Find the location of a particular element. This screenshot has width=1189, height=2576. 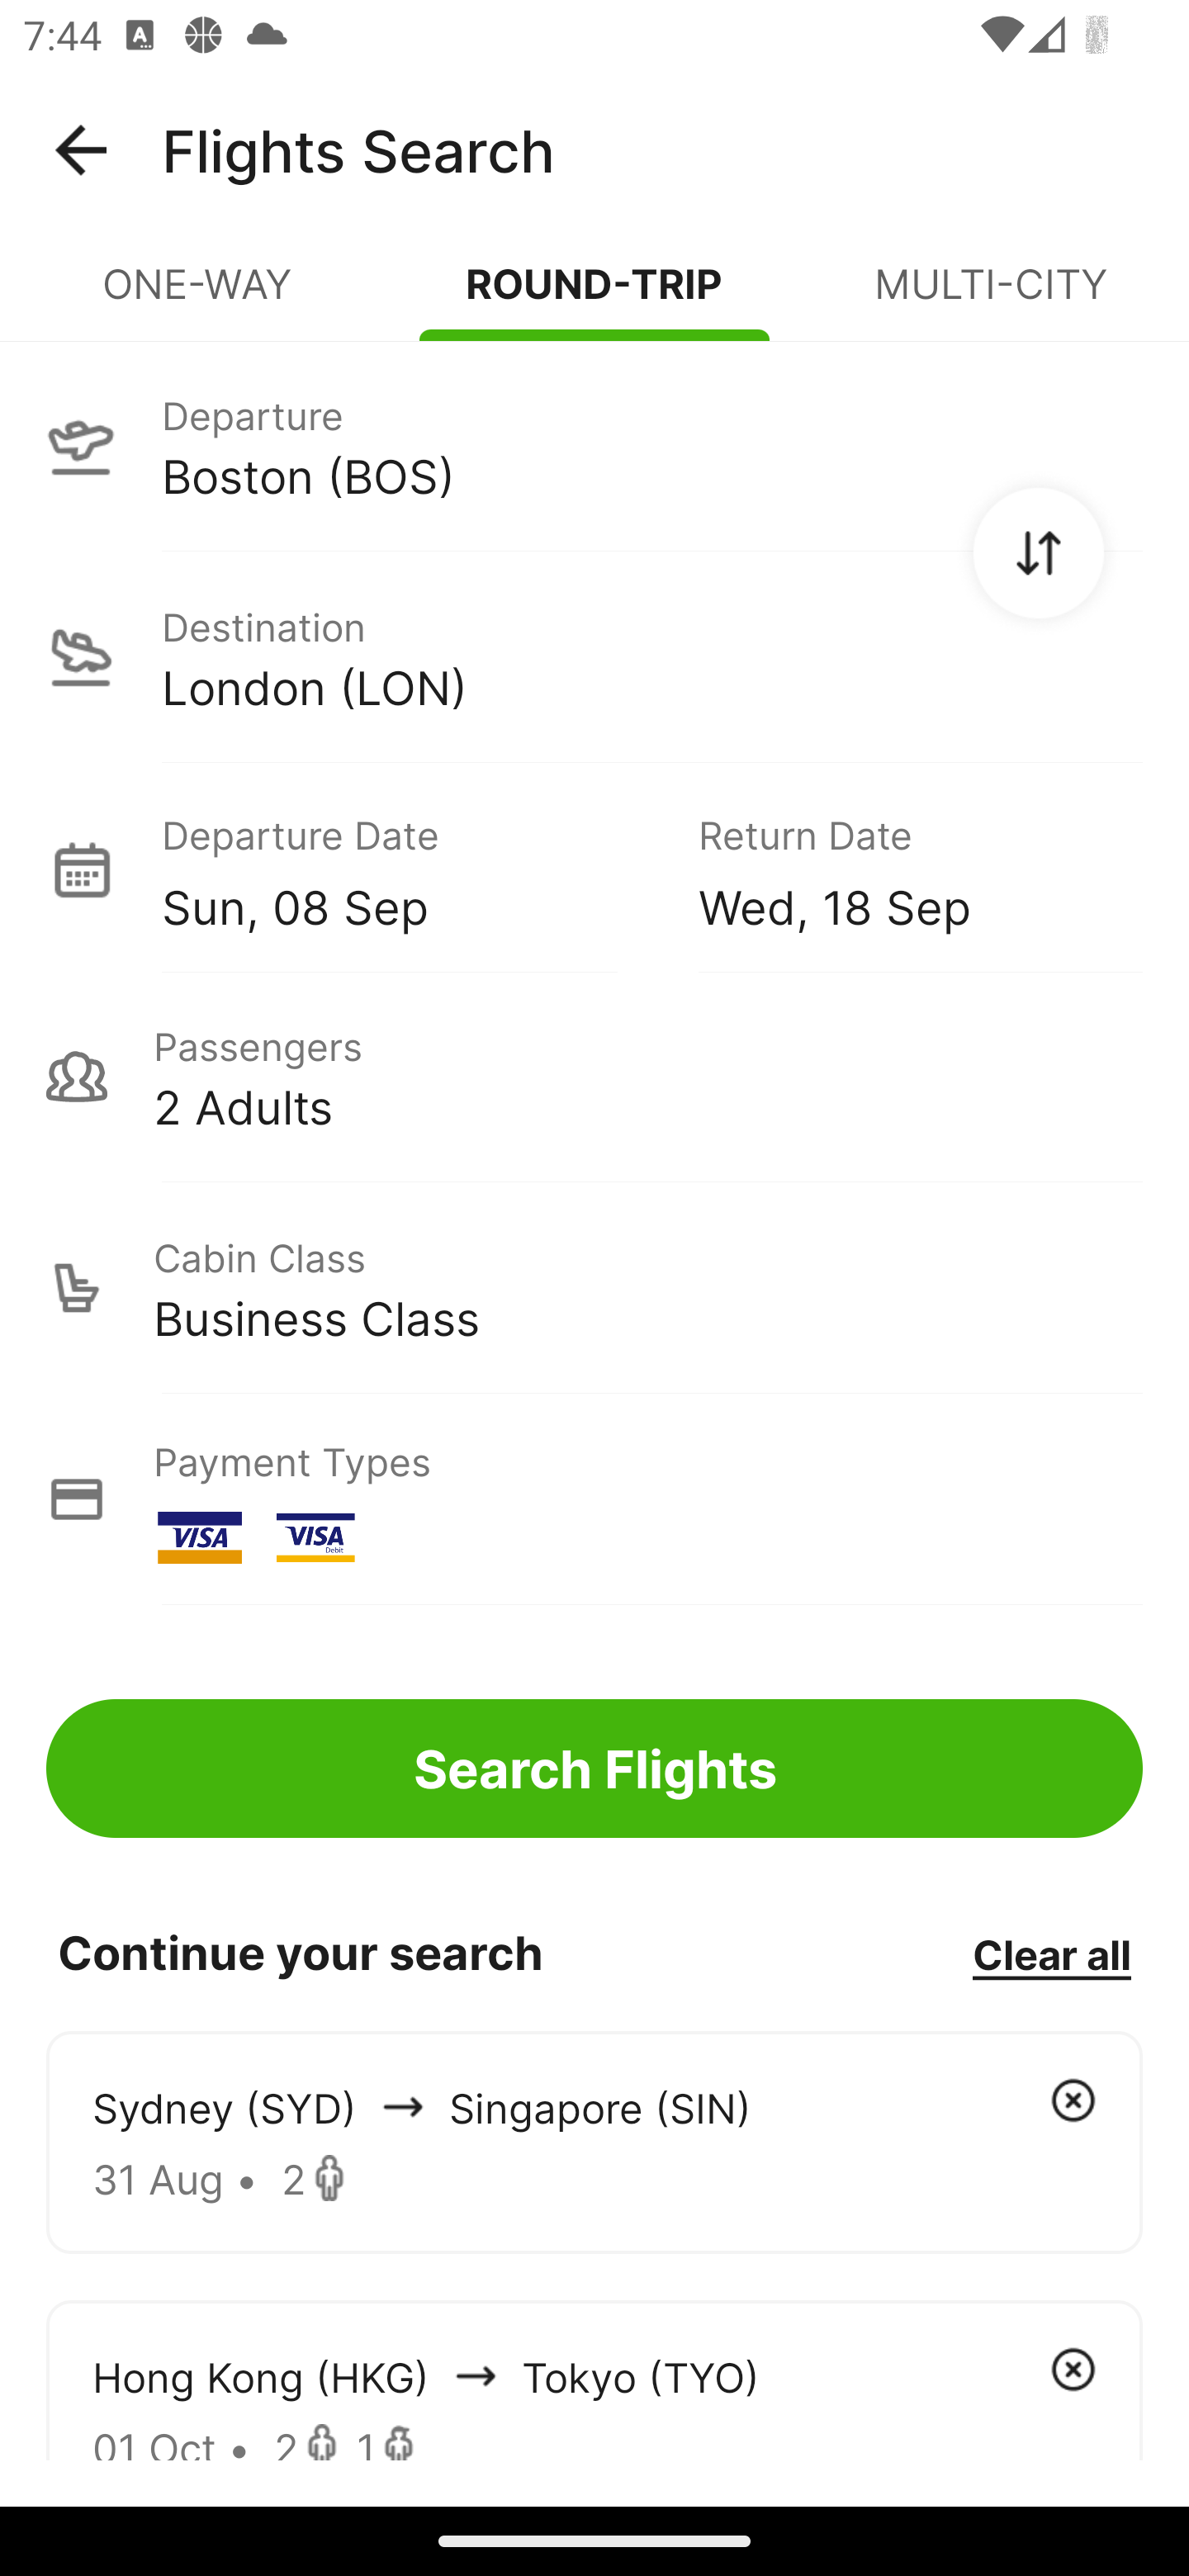

Cabin Class Business Class is located at coordinates (594, 1288).